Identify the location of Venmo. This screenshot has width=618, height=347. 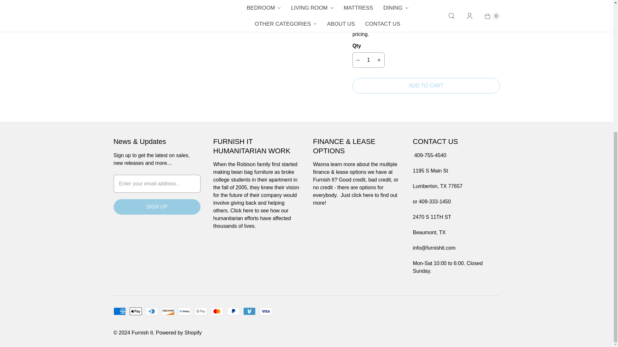
(249, 311).